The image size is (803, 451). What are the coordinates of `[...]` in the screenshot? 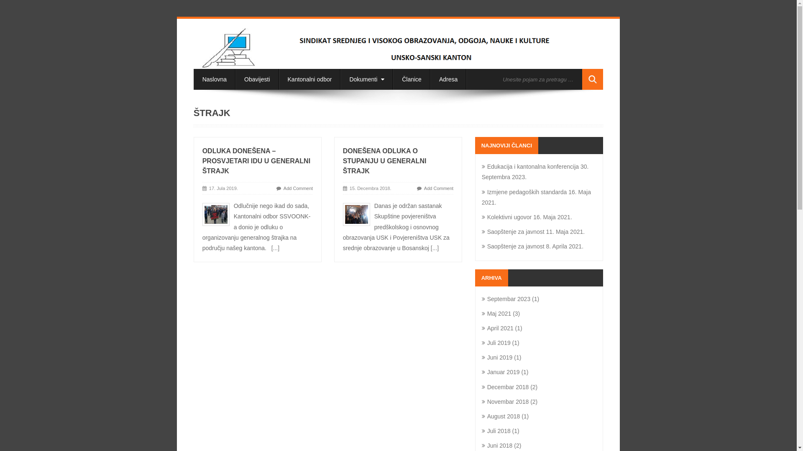 It's located at (275, 248).